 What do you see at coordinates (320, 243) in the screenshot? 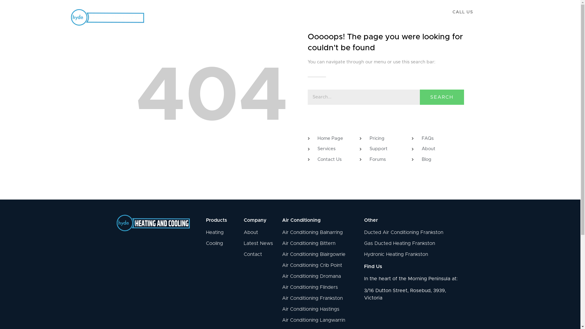
I see `Air Conditioning Bittern` at bounding box center [320, 243].